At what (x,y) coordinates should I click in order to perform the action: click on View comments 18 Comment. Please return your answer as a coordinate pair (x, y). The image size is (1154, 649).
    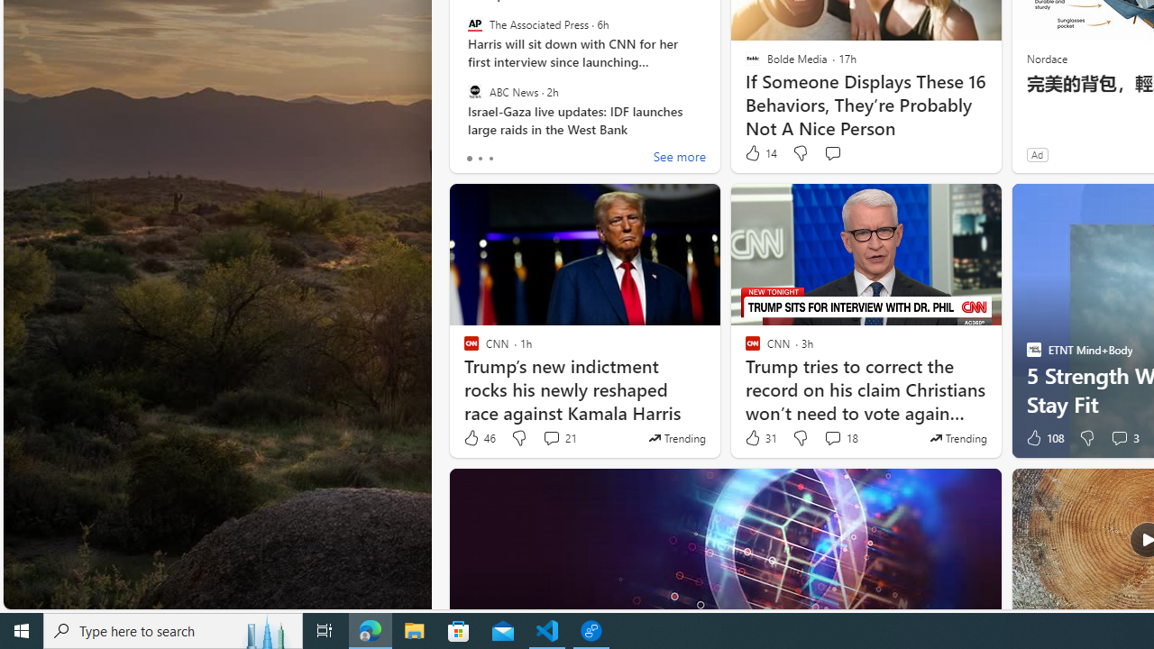
    Looking at the image, I should click on (840, 438).